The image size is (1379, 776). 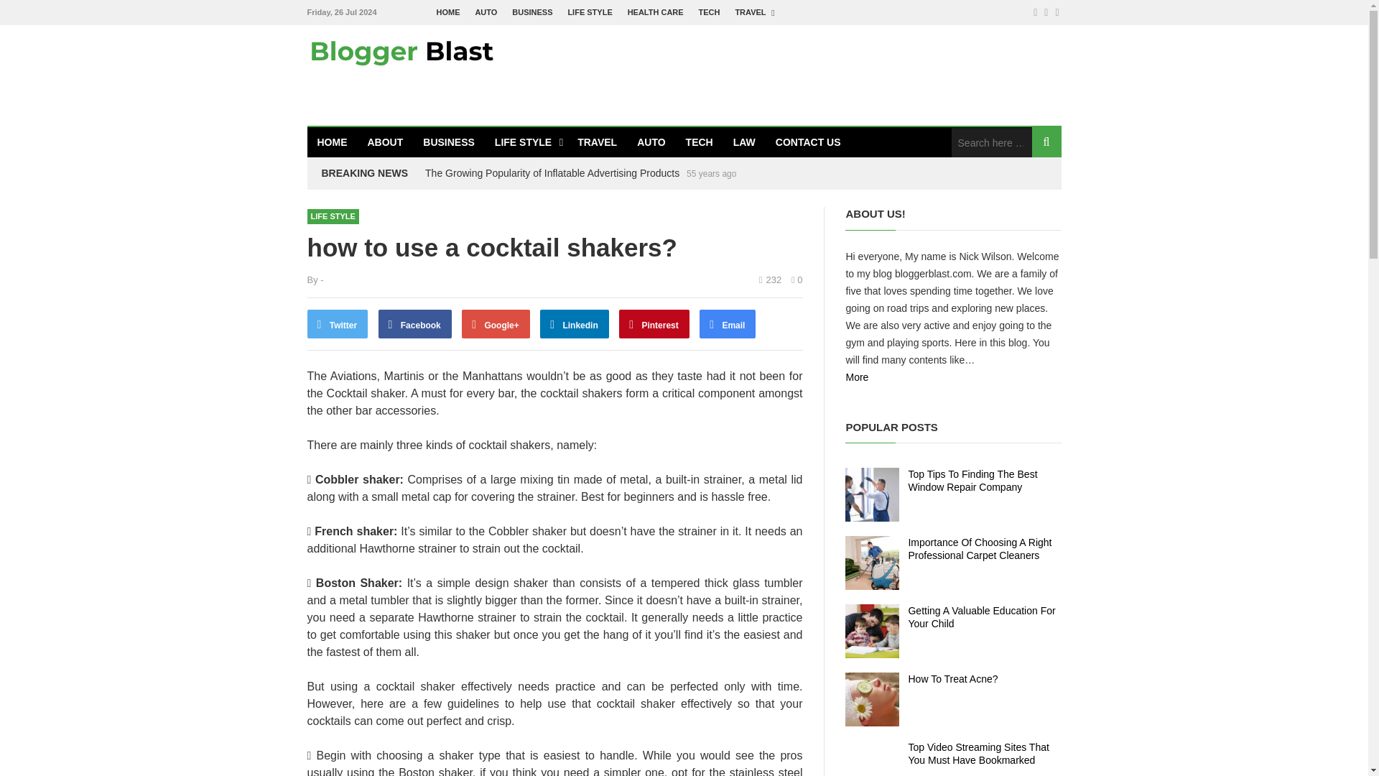 What do you see at coordinates (655, 12) in the screenshot?
I see `HEALTH CARE` at bounding box center [655, 12].